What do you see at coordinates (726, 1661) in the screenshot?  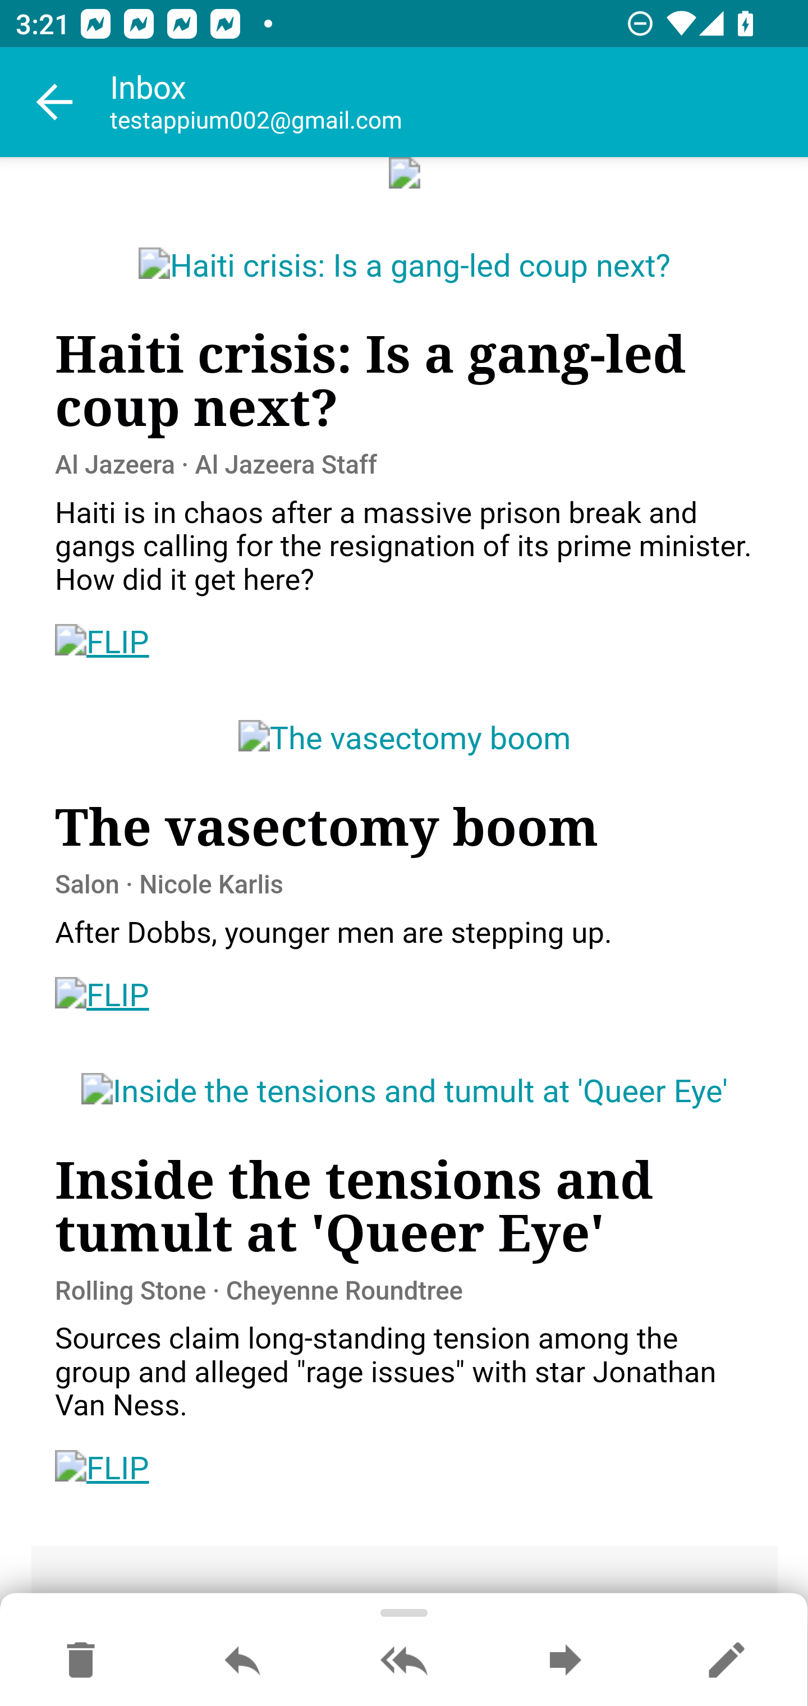 I see `Reply as new` at bounding box center [726, 1661].